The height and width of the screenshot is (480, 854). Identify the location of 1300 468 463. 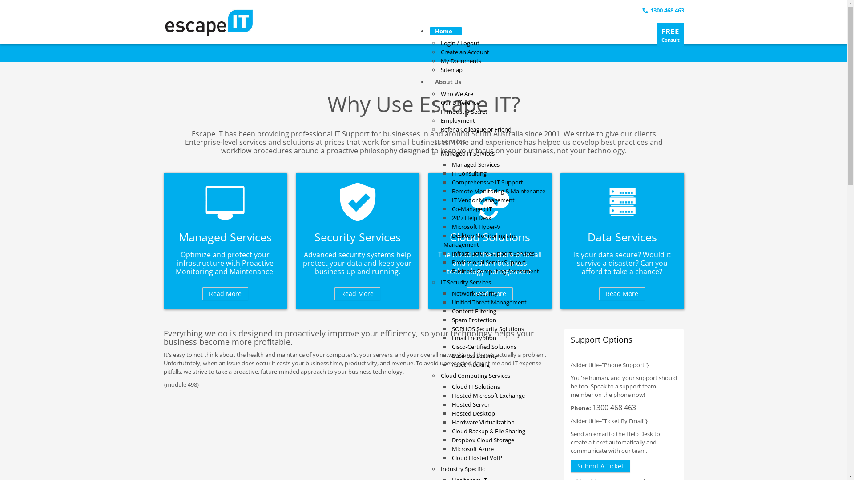
(663, 10).